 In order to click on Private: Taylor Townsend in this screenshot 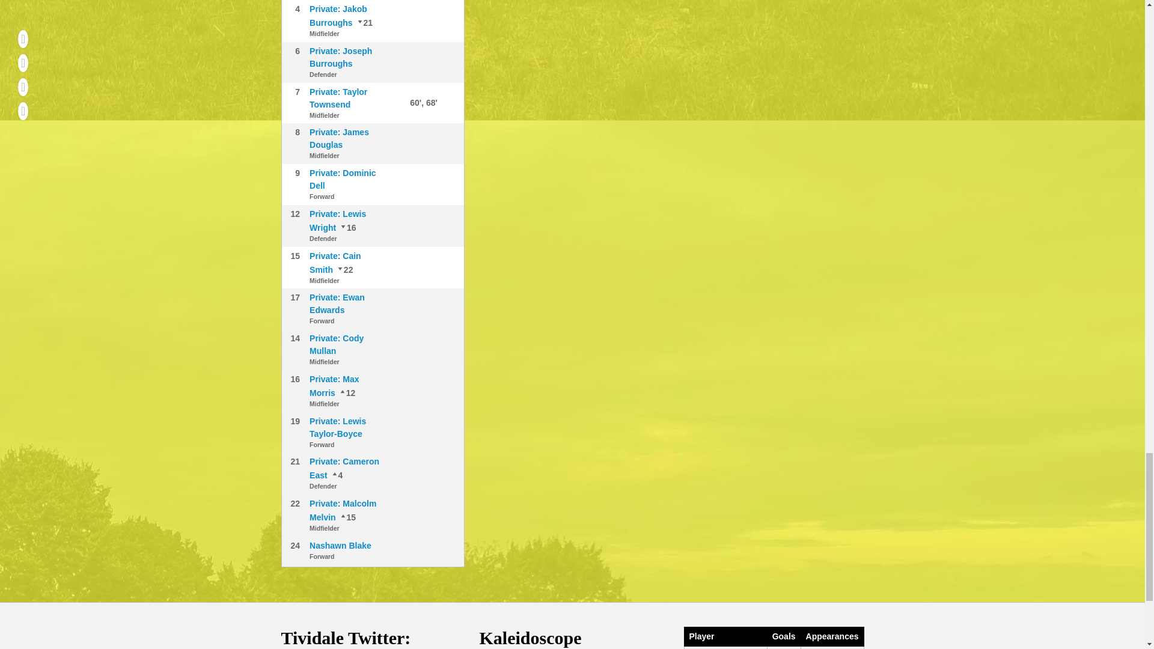, I will do `click(338, 97)`.